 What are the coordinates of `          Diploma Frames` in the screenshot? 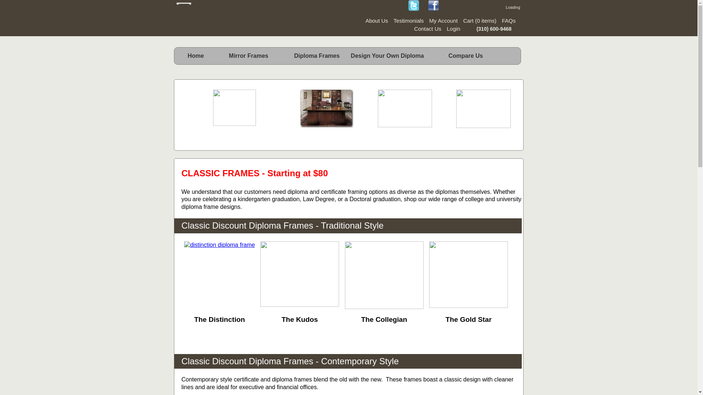 It's located at (309, 57).